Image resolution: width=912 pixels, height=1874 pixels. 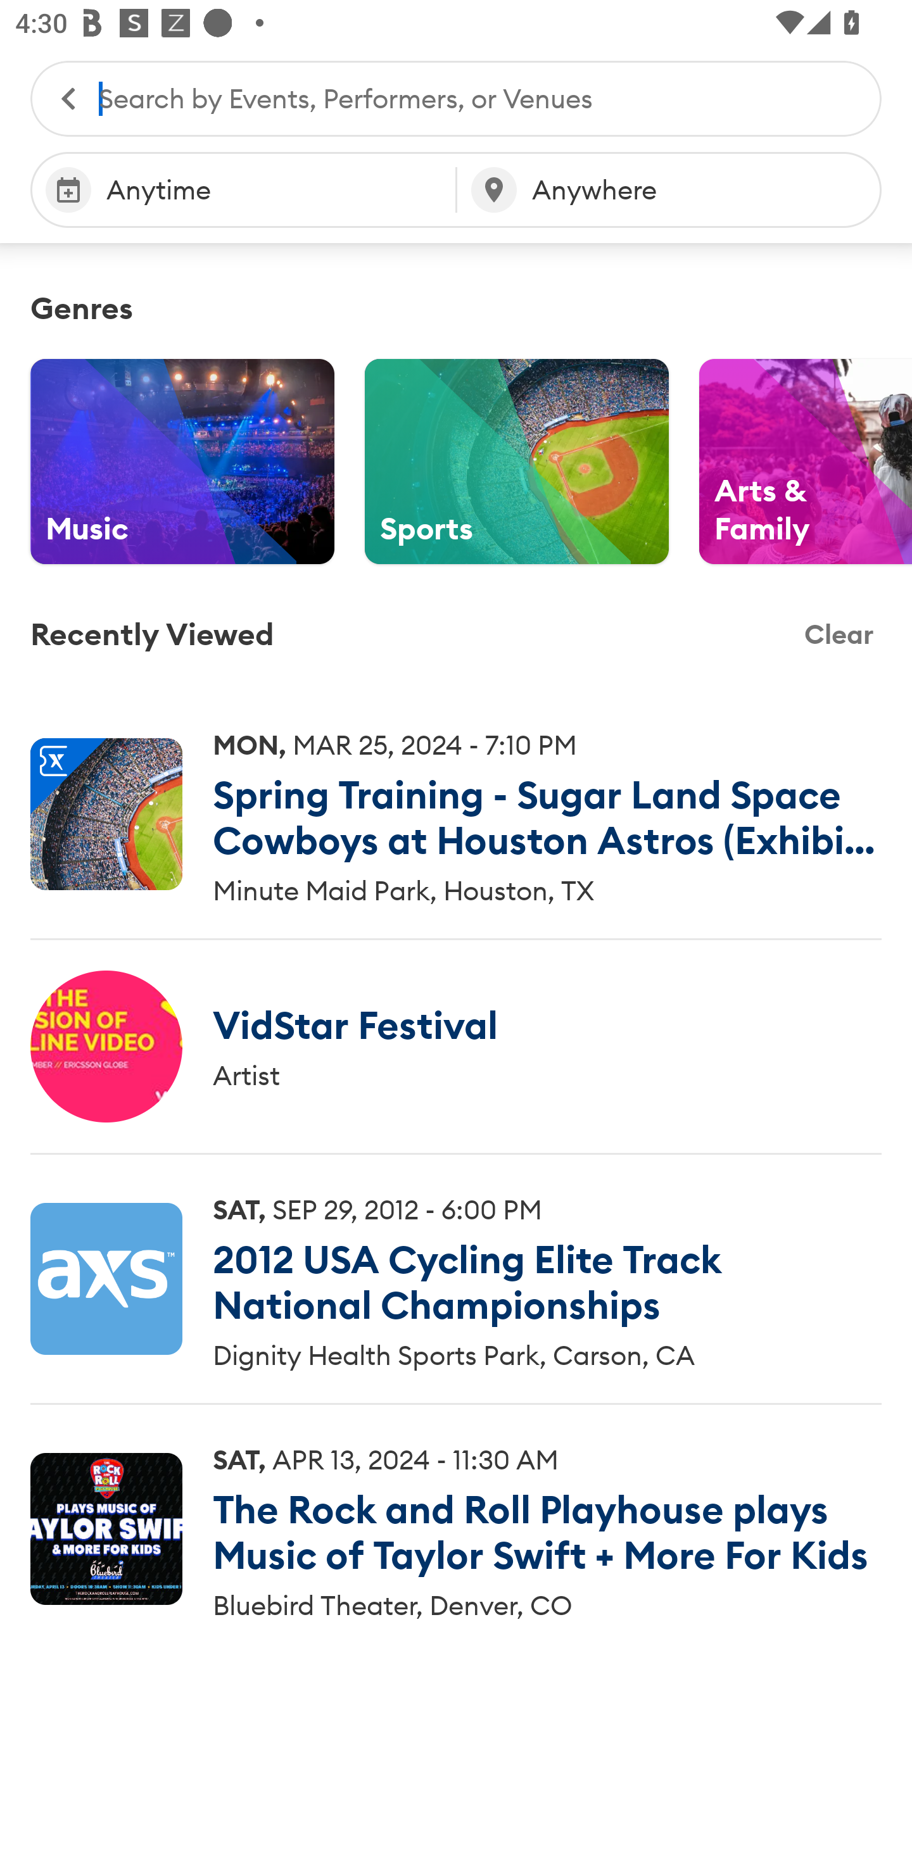 What do you see at coordinates (517, 462) in the screenshot?
I see `Sports` at bounding box center [517, 462].